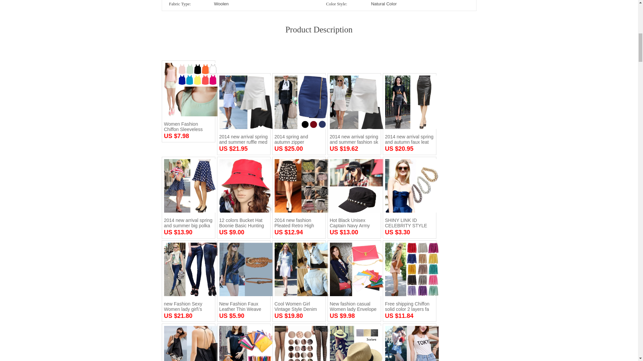  What do you see at coordinates (299, 344) in the screenshot?
I see `15 styles Black New Fashion Women Sexy Fishn` at bounding box center [299, 344].